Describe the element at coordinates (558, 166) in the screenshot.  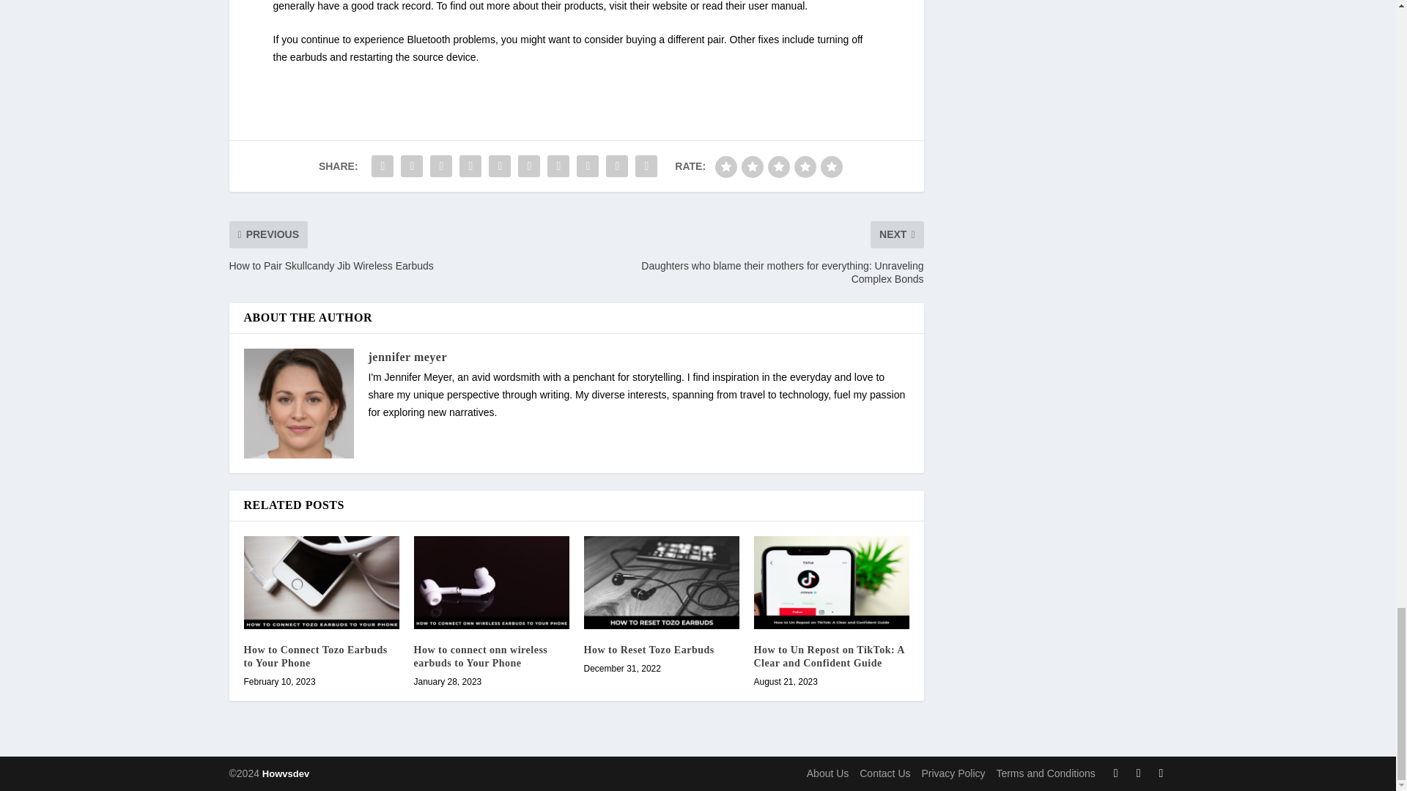
I see `Share "How to Connect JLab Earbuds to iPhone" via Buffer` at that location.